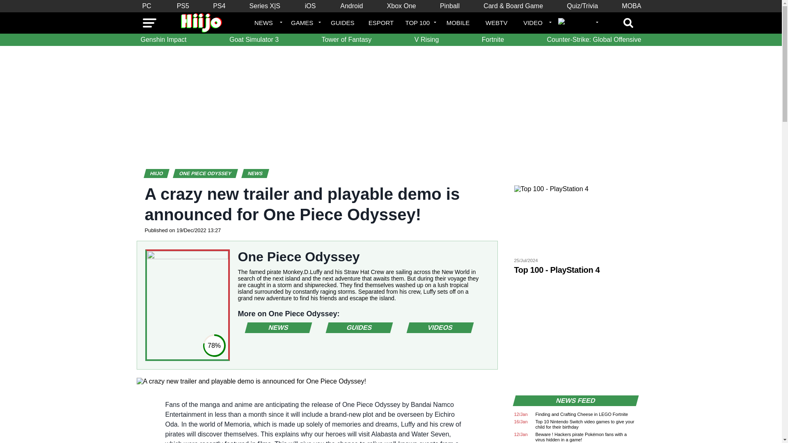  What do you see at coordinates (427, 40) in the screenshot?
I see `V Rising` at bounding box center [427, 40].